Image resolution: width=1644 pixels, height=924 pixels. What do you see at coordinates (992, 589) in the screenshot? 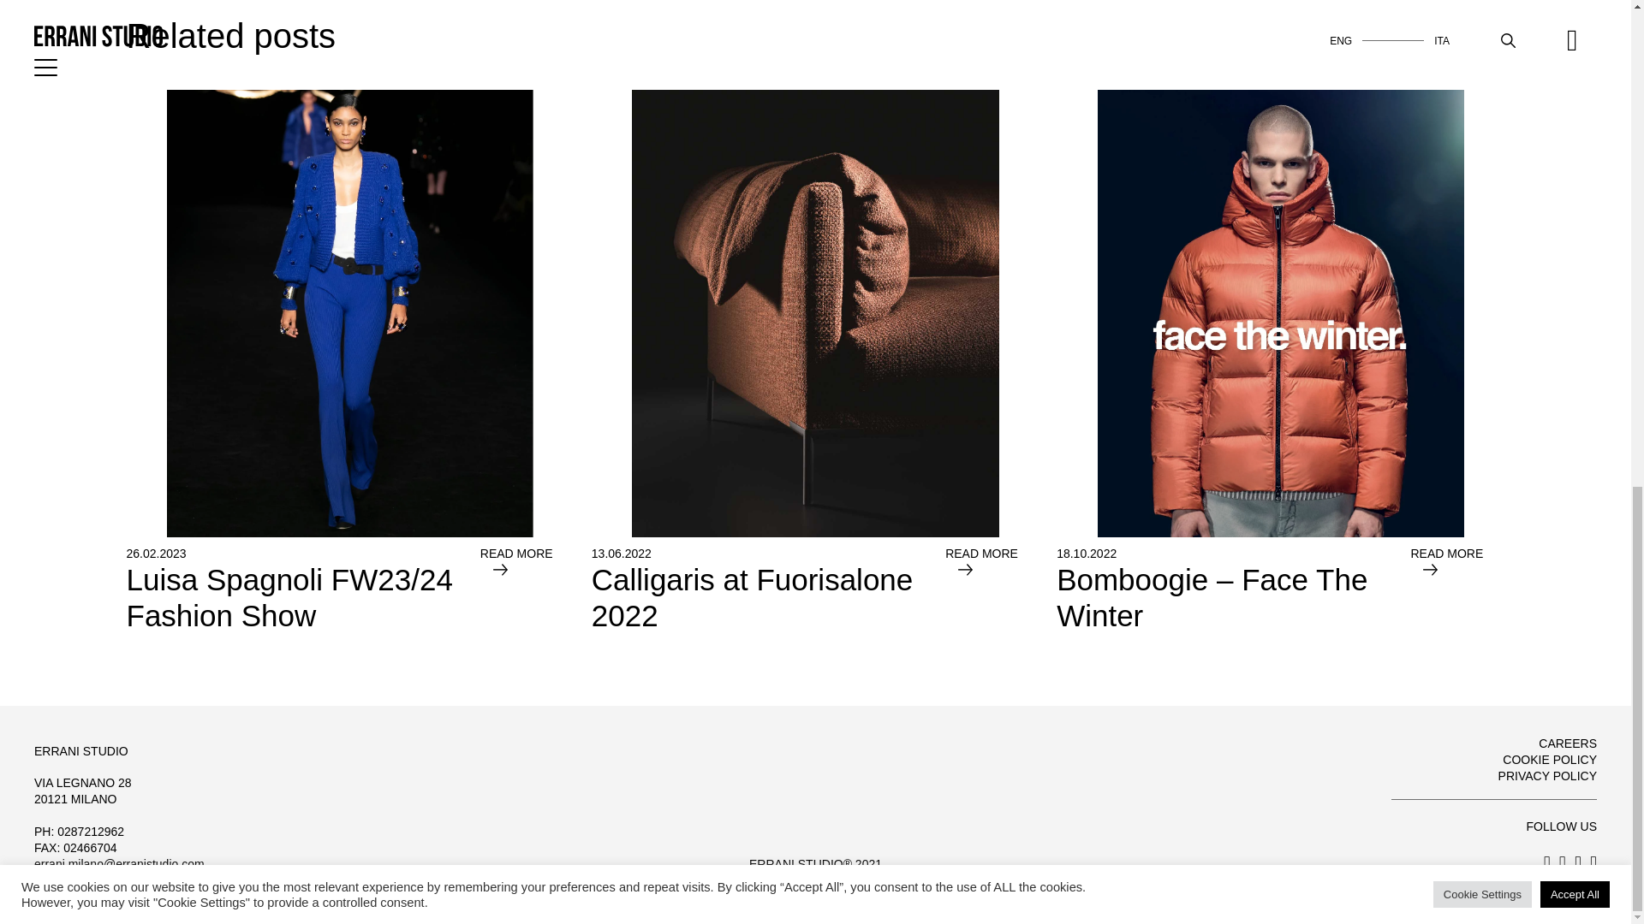
I see `READ MORE` at bounding box center [992, 589].